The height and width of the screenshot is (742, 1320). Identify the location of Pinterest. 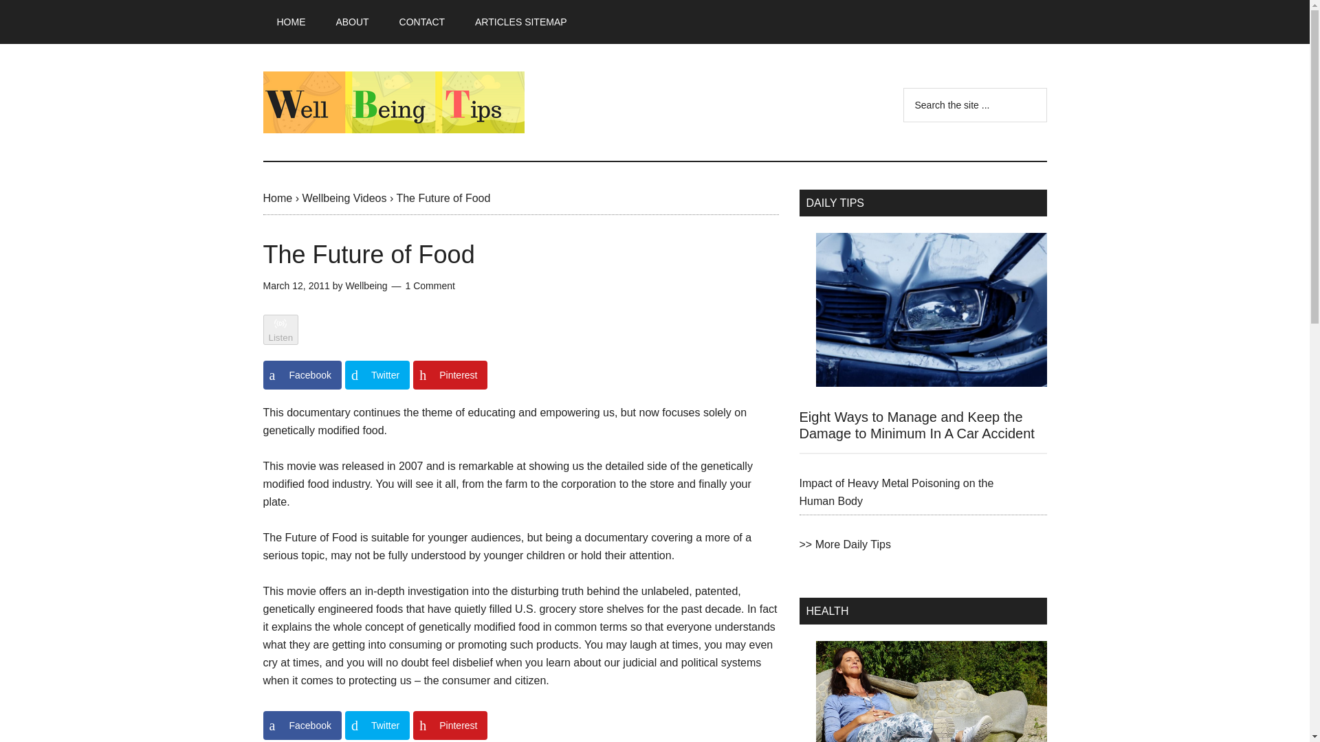
(450, 375).